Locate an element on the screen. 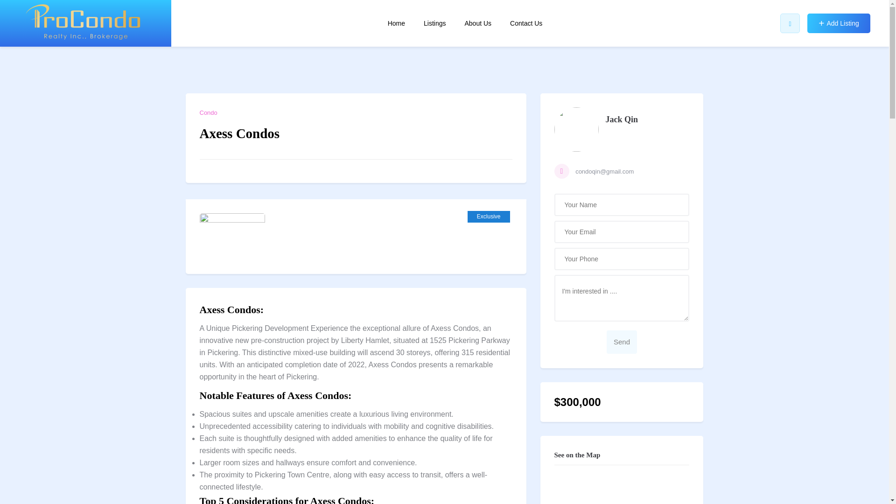  Condo is located at coordinates (209, 113).